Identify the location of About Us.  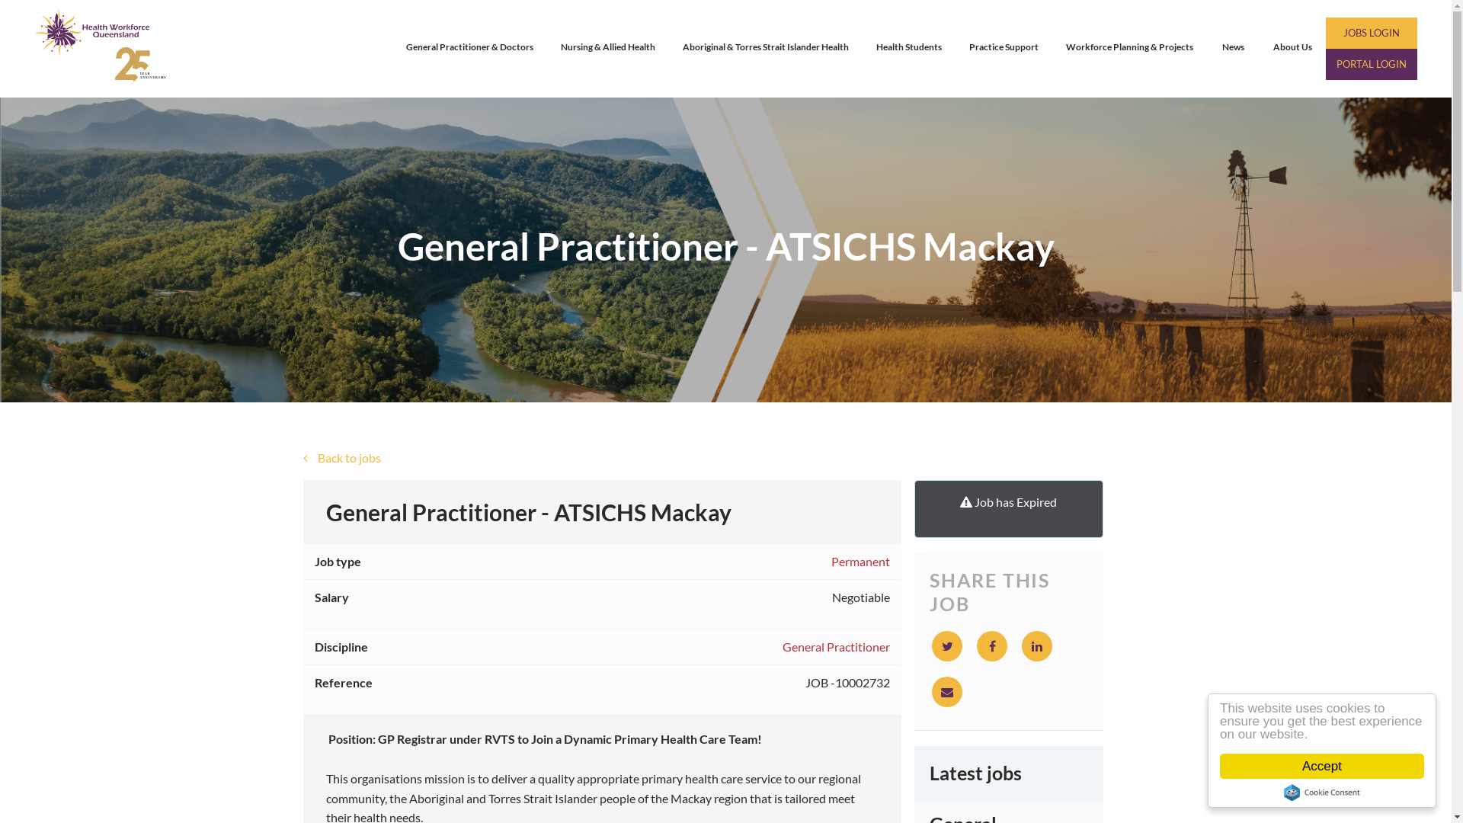
(1292, 49).